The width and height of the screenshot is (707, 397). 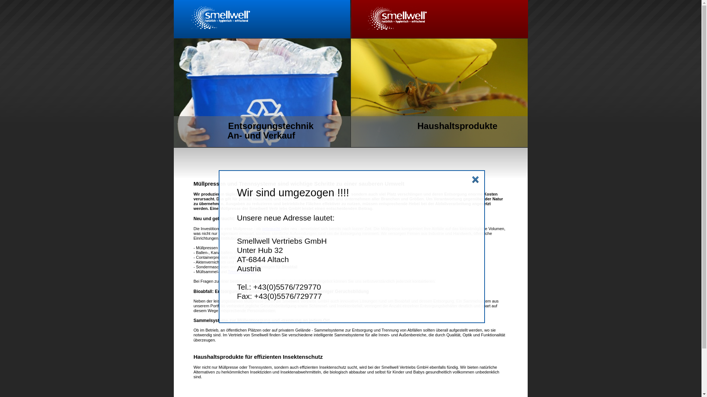 I want to click on Trennsystemen, so click(x=242, y=272).